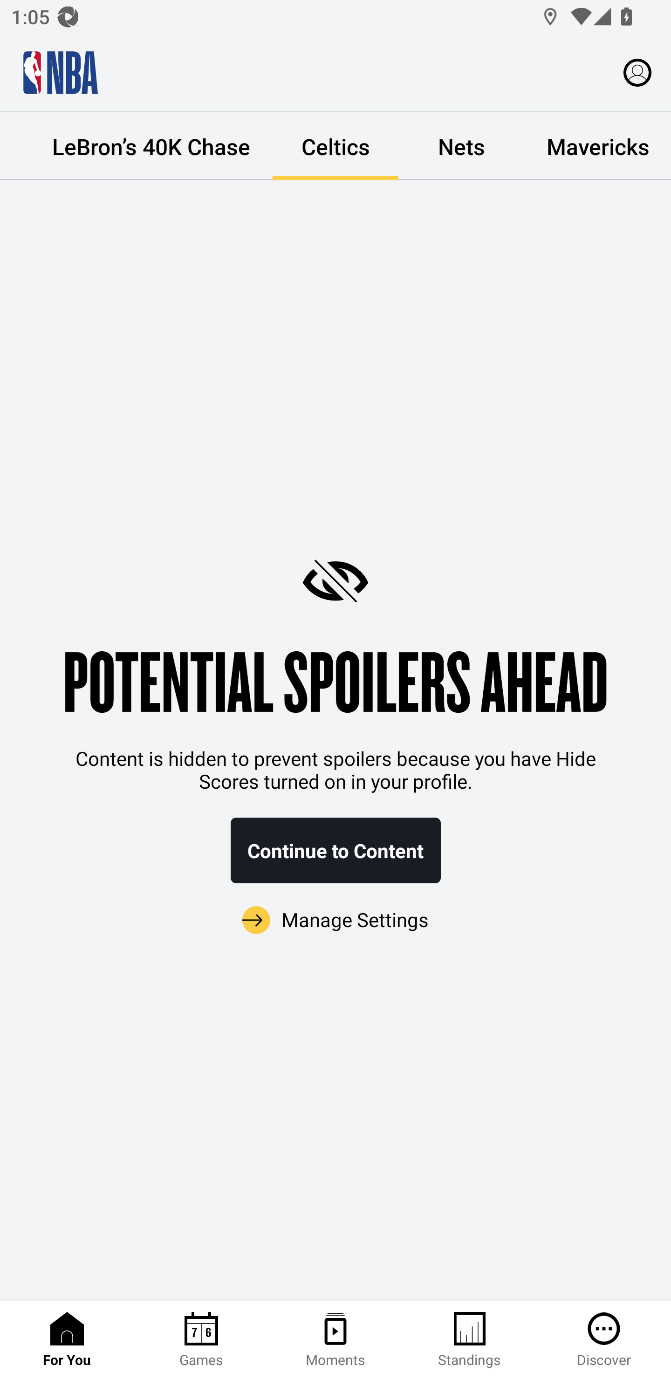  I want to click on Standings, so click(470, 1340).